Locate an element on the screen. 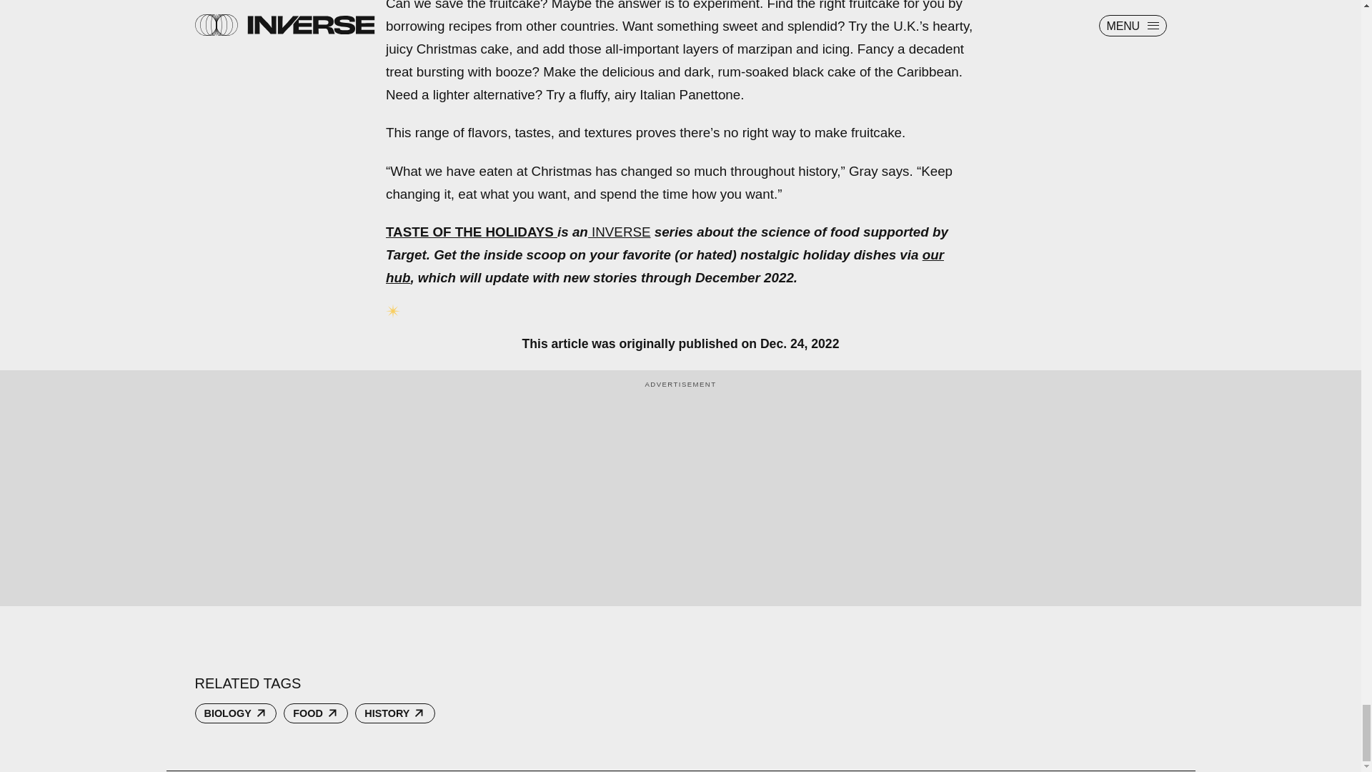 Image resolution: width=1372 pixels, height=772 pixels. our hub is located at coordinates (665, 266).